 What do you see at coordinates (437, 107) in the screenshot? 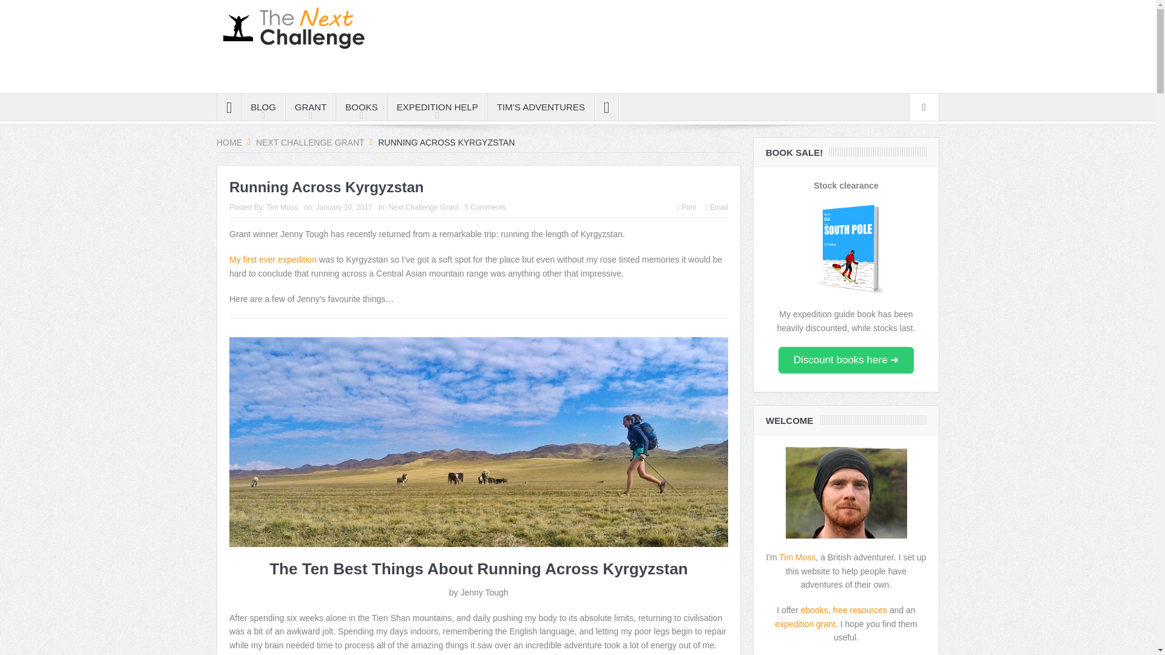
I see `EXPEDITION HELP` at bounding box center [437, 107].